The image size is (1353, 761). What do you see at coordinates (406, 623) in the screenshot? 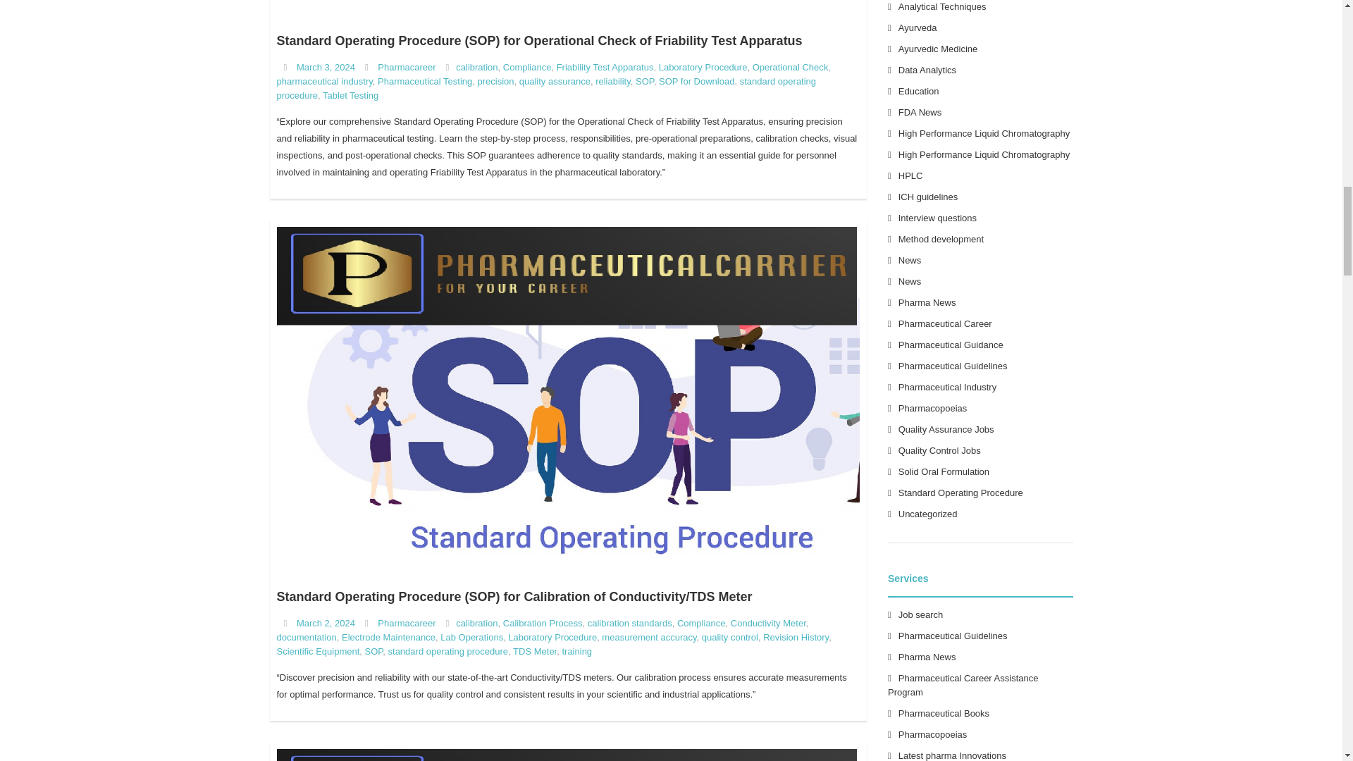
I see `View all posts by Pharmacareer` at bounding box center [406, 623].